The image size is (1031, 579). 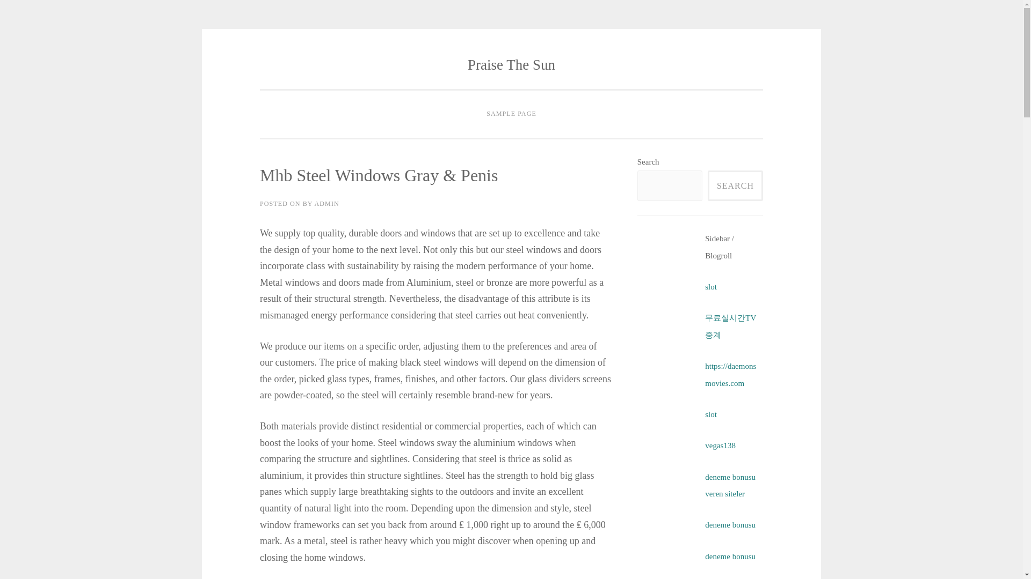 I want to click on slot, so click(x=711, y=414).